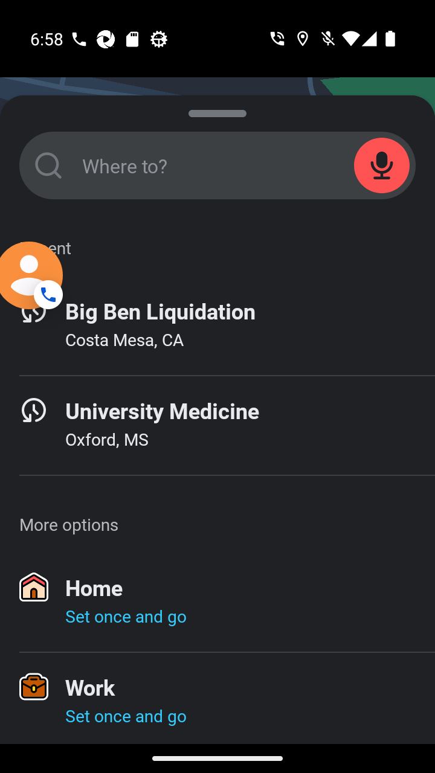  What do you see at coordinates (217, 326) in the screenshot?
I see `Big Ben Liquidation Costa Mesa, CA` at bounding box center [217, 326].